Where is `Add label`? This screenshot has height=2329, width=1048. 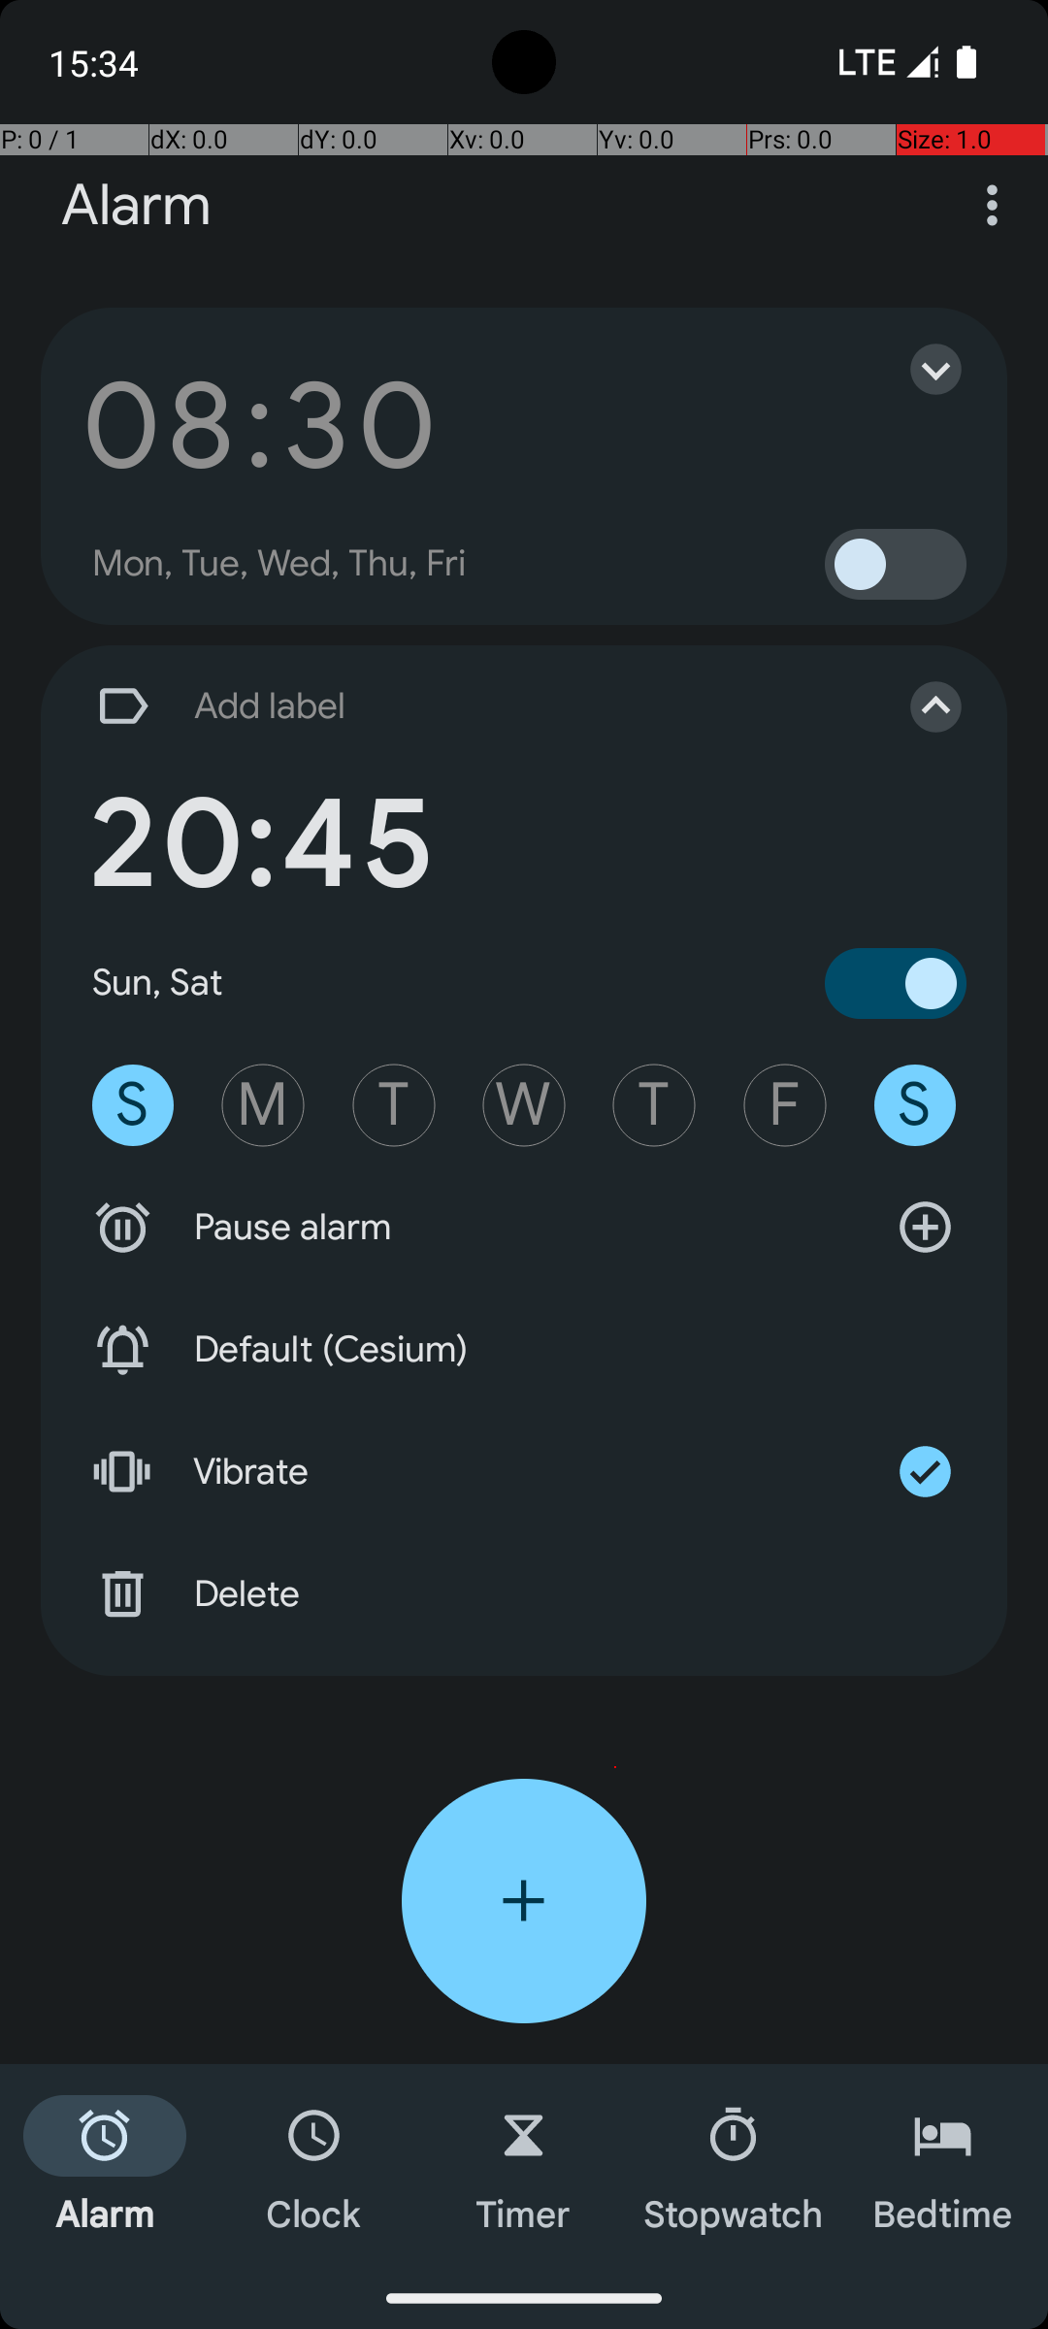
Add label is located at coordinates (474, 706).